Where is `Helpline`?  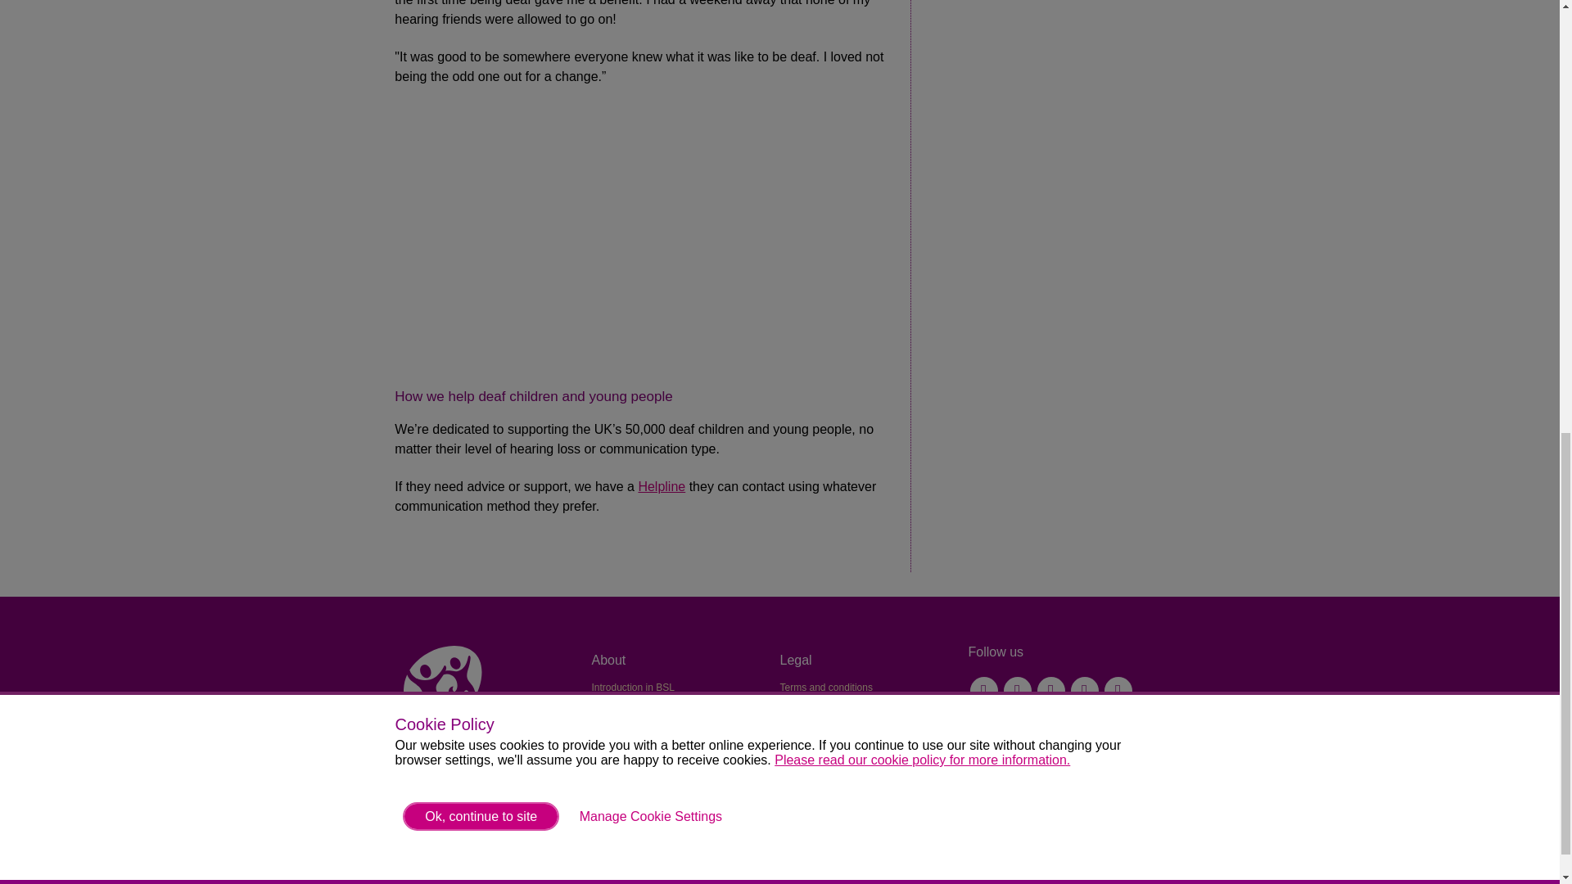 Helpline is located at coordinates (662, 486).